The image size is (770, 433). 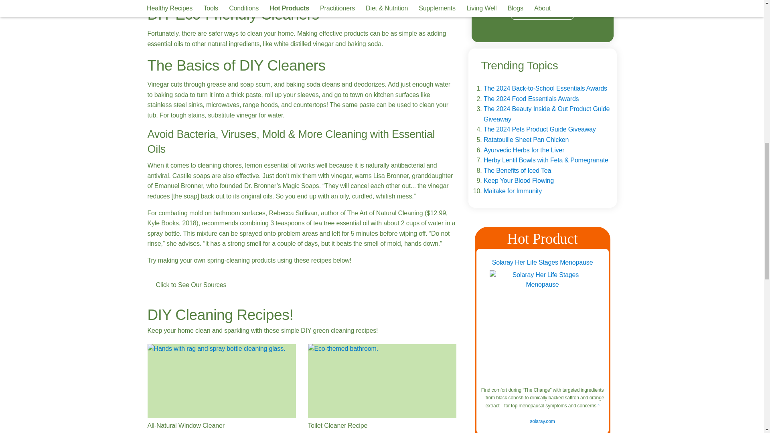 I want to click on All-Natural Window Cleaner, so click(x=221, y=381).